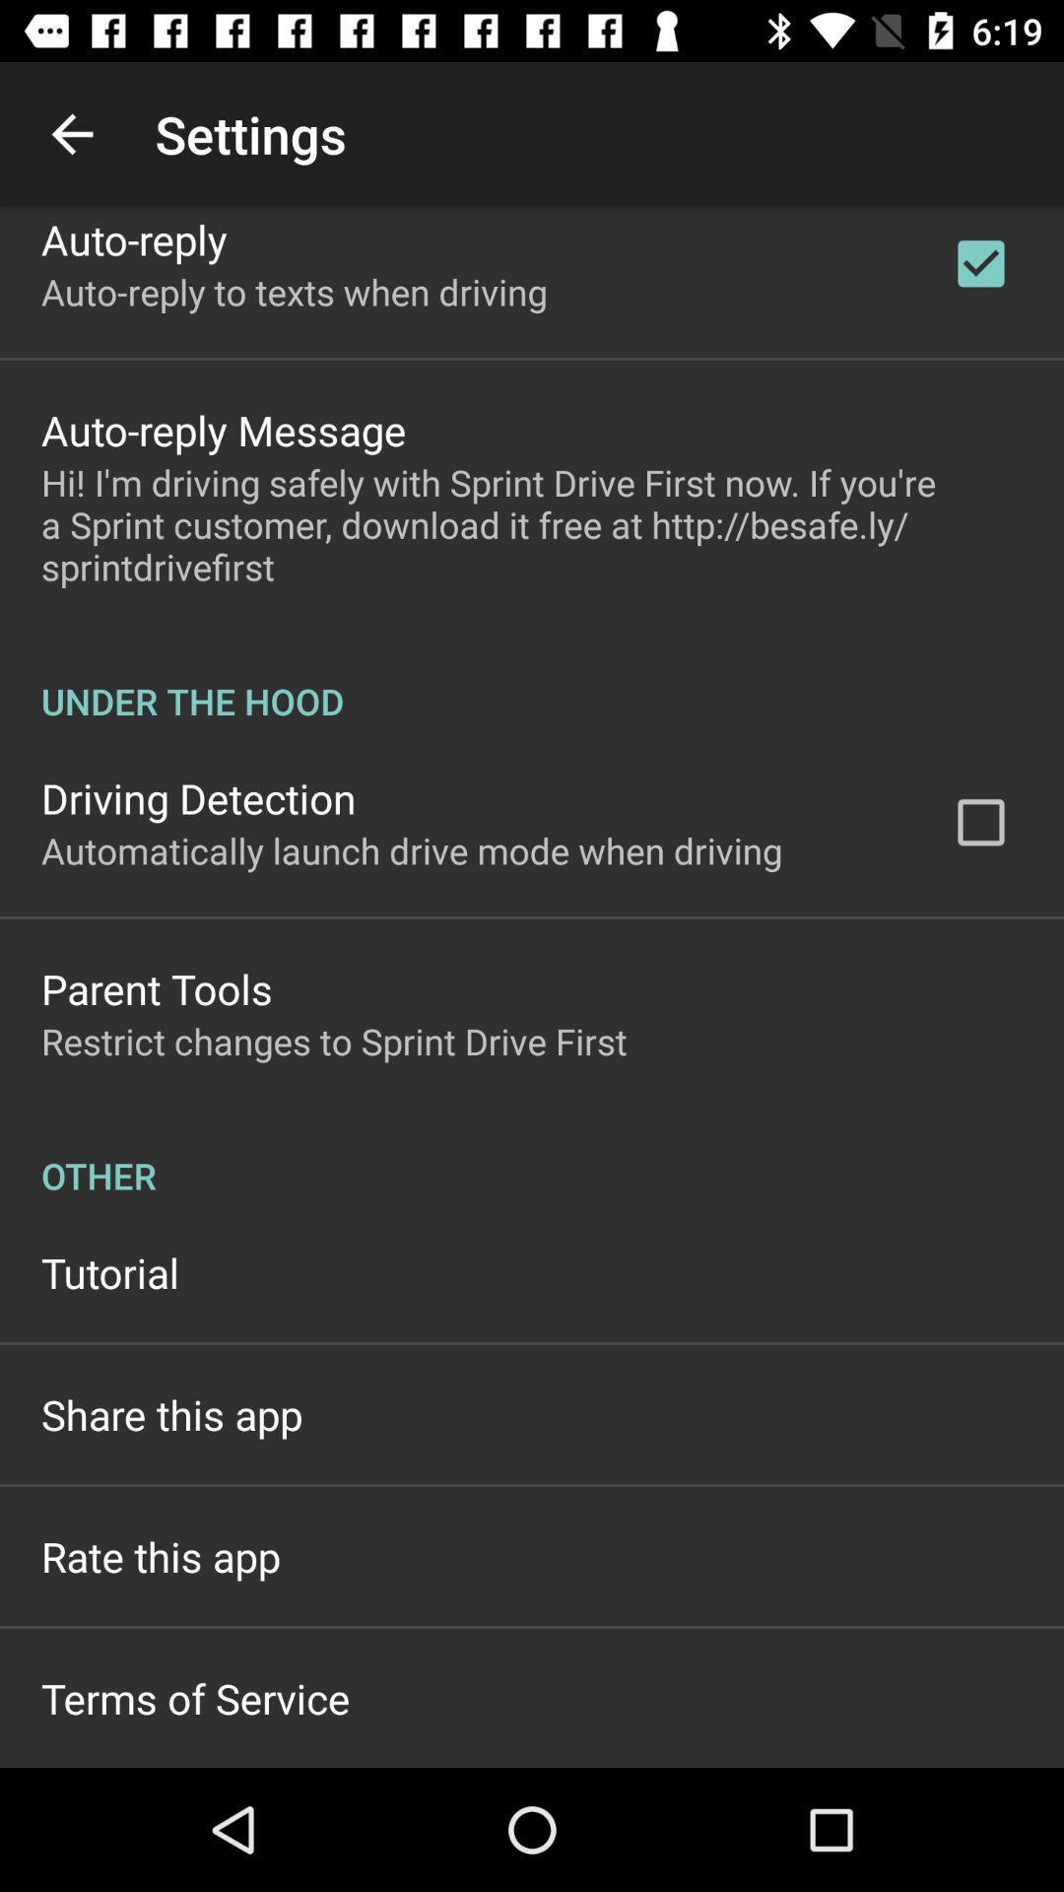 The image size is (1064, 1892). I want to click on flip until the restrict changes to, so click(334, 1041).